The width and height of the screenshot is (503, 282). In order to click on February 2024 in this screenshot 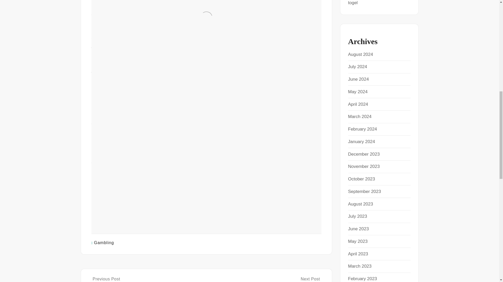, I will do `click(362, 129)`.